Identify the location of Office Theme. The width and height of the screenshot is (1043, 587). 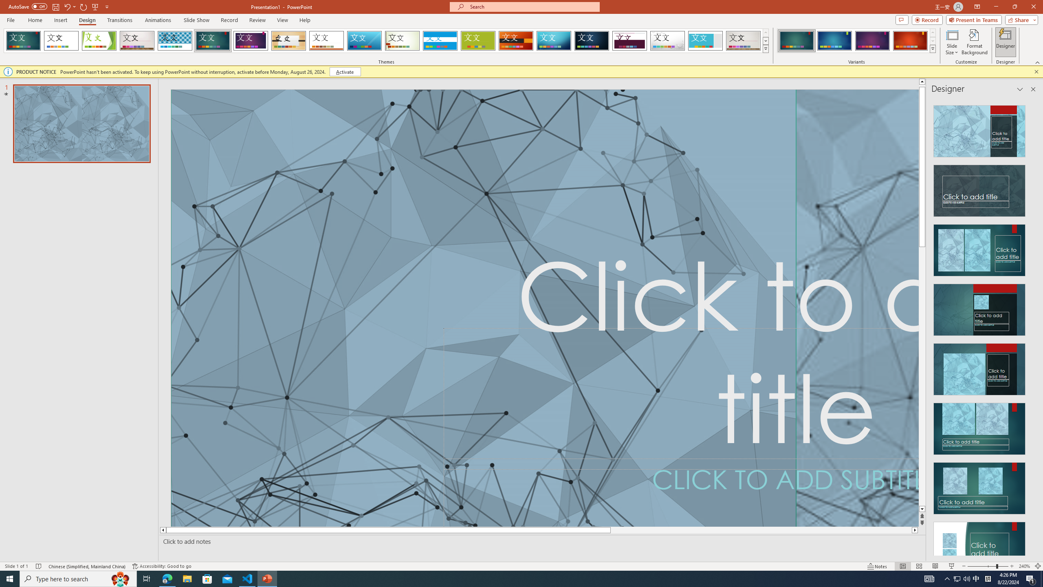
(61, 41).